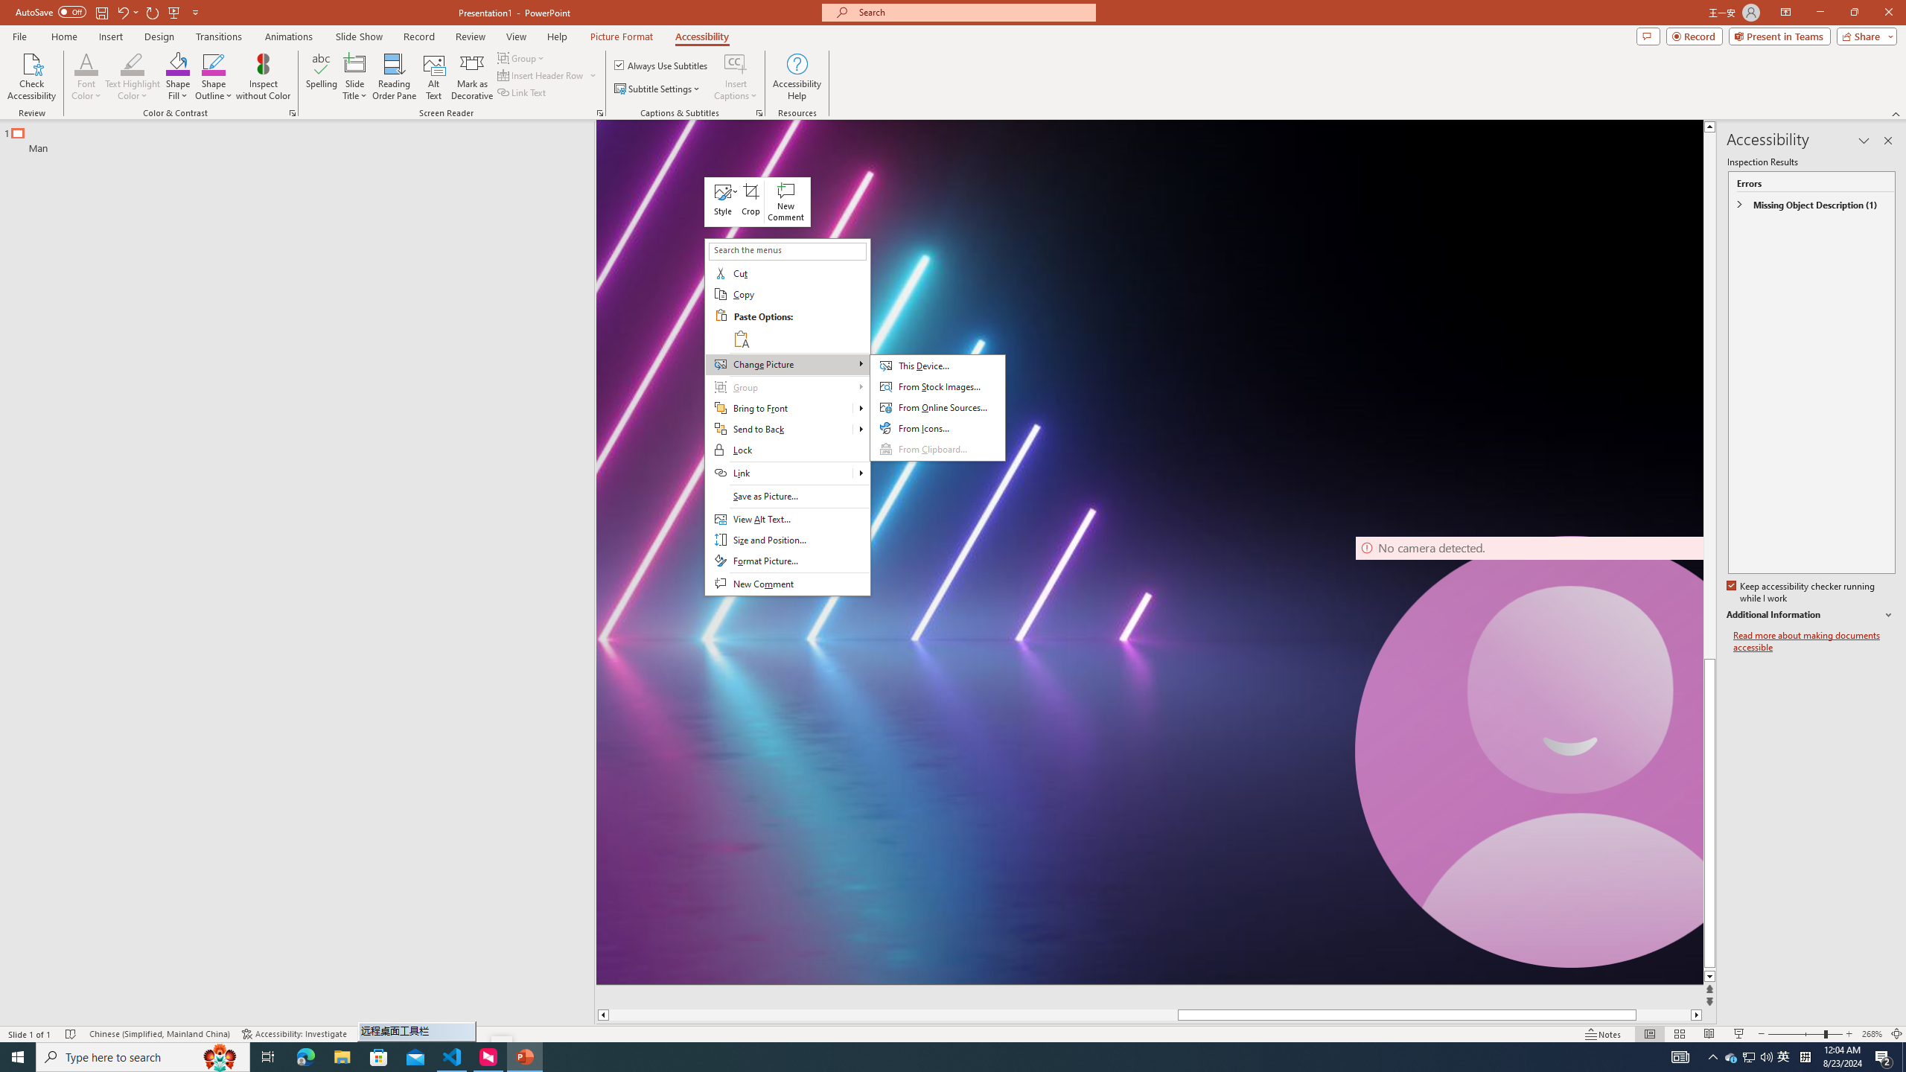  What do you see at coordinates (622, 36) in the screenshot?
I see `Picture Format` at bounding box center [622, 36].